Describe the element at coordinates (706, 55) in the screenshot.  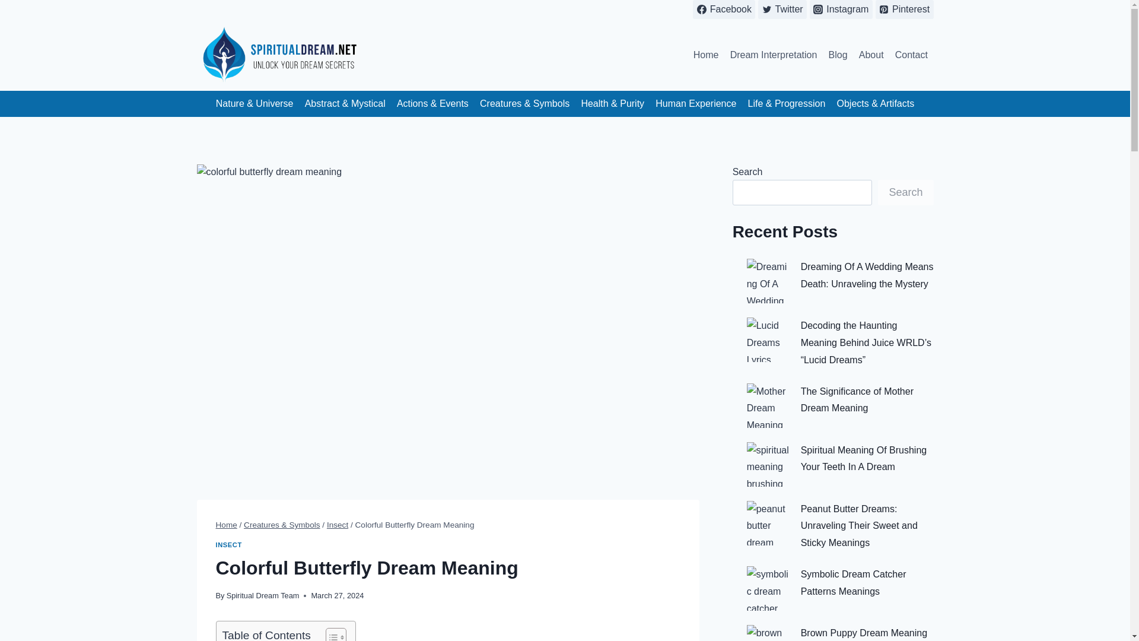
I see `Home` at that location.